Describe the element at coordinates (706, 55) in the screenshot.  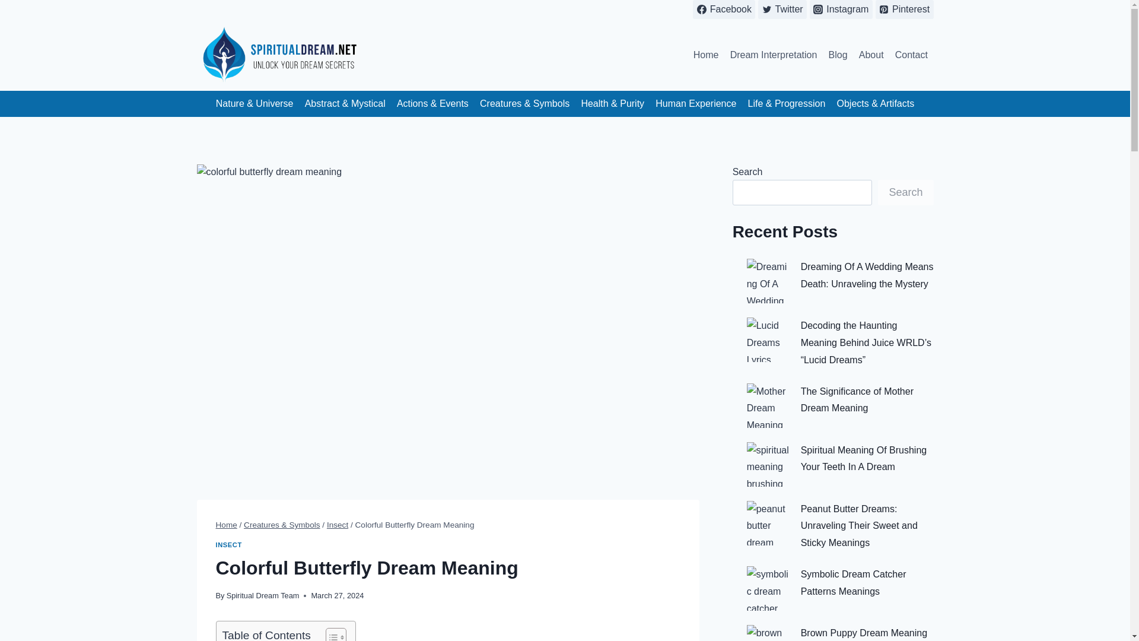
I see `Home` at that location.